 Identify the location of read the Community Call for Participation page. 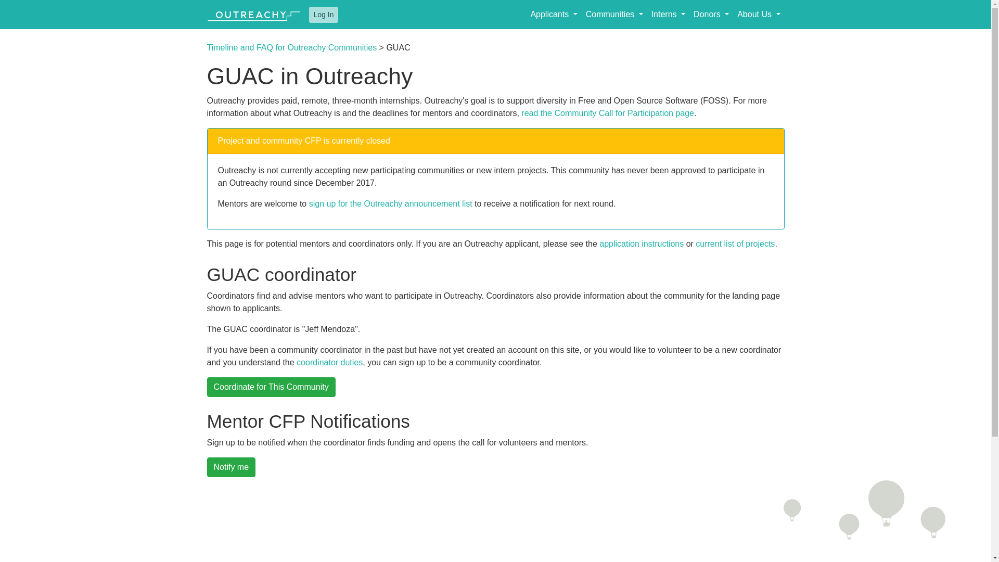
(608, 113).